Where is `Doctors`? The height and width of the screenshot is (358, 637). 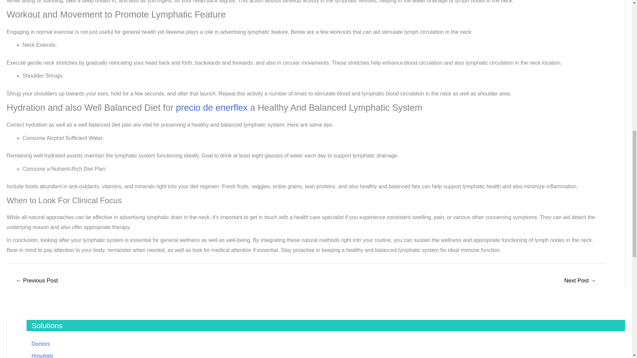 Doctors is located at coordinates (40, 344).